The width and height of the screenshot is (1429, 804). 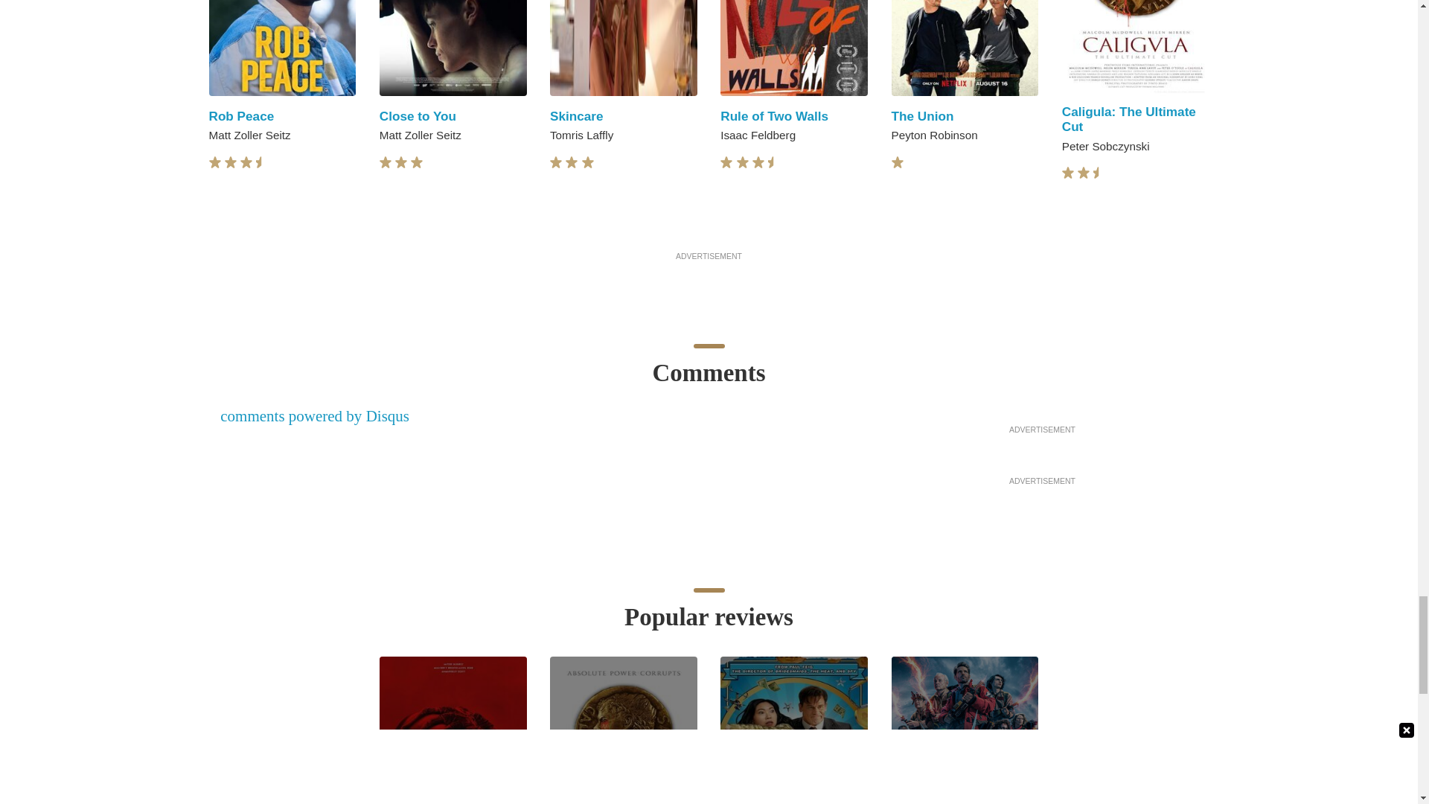 What do you see at coordinates (572, 162) in the screenshot?
I see `star-full` at bounding box center [572, 162].